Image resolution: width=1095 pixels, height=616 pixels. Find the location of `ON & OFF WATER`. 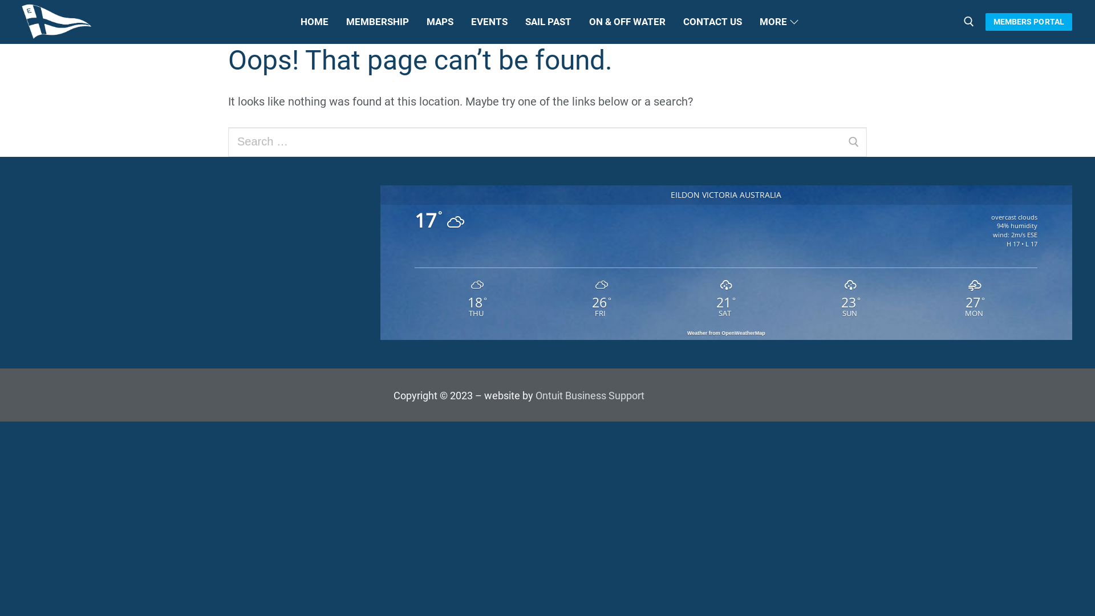

ON & OFF WATER is located at coordinates (627, 22).